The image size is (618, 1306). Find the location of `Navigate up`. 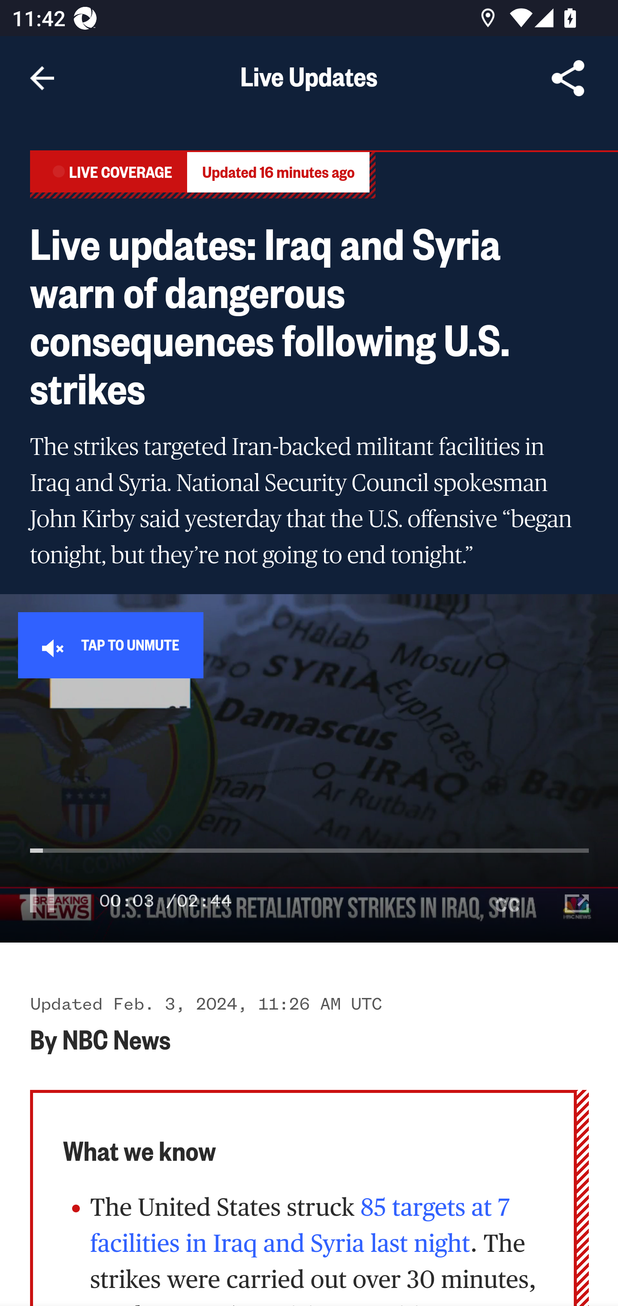

Navigate up is located at coordinates (42, 78).